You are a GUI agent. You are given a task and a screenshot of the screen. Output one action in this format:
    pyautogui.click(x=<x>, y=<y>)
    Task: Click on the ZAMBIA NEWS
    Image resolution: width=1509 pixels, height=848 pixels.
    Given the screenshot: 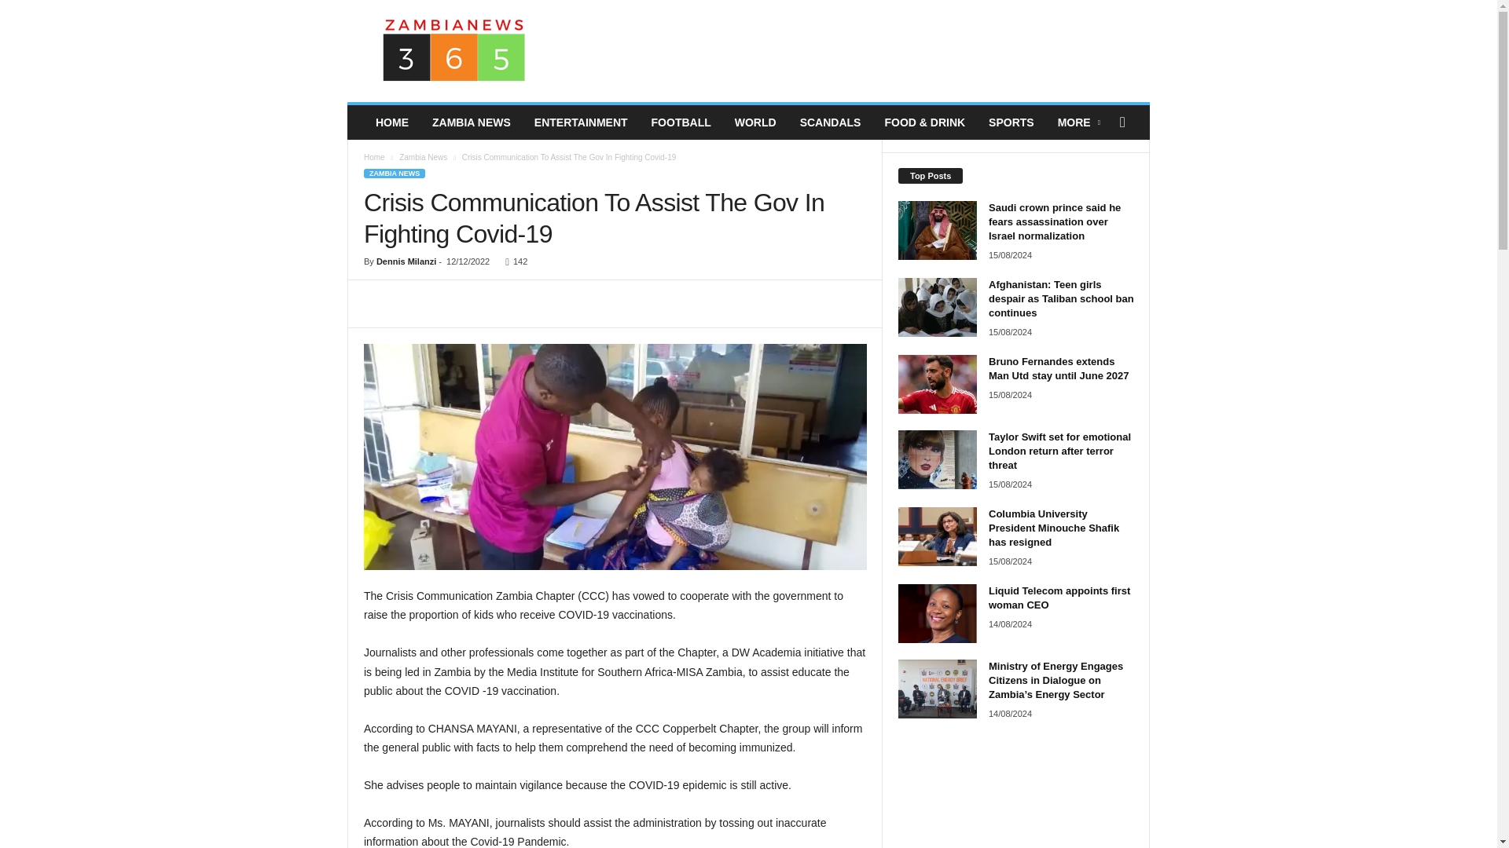 What is the action you would take?
    pyautogui.click(x=395, y=173)
    